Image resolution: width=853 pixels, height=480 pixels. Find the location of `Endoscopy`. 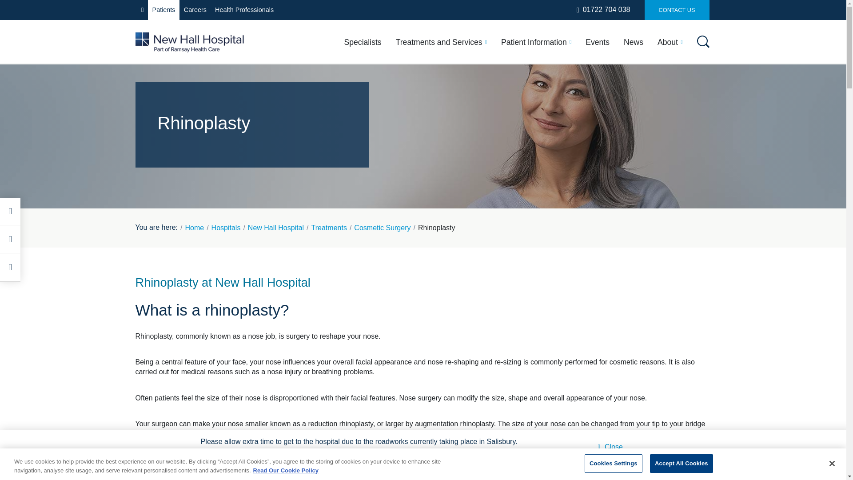

Endoscopy is located at coordinates (610, 201).